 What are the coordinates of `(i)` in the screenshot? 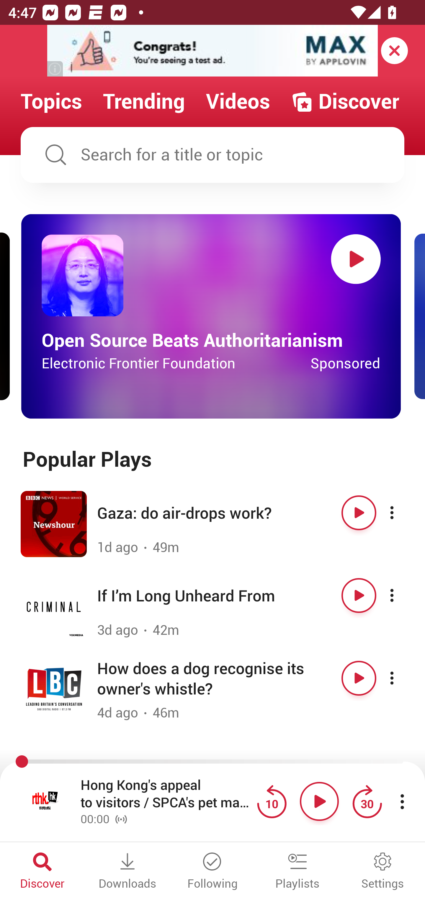 It's located at (55, 69).